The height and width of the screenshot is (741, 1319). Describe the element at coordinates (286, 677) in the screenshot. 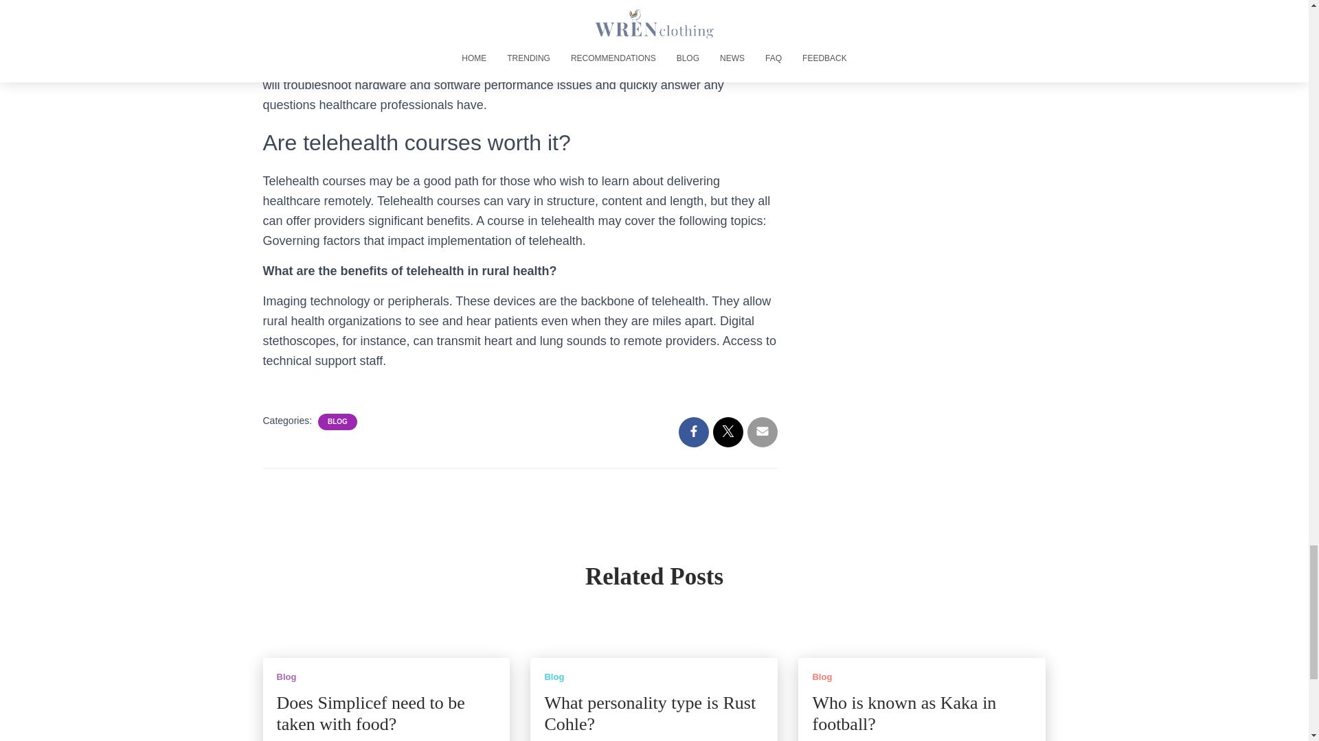

I see `Blog` at that location.